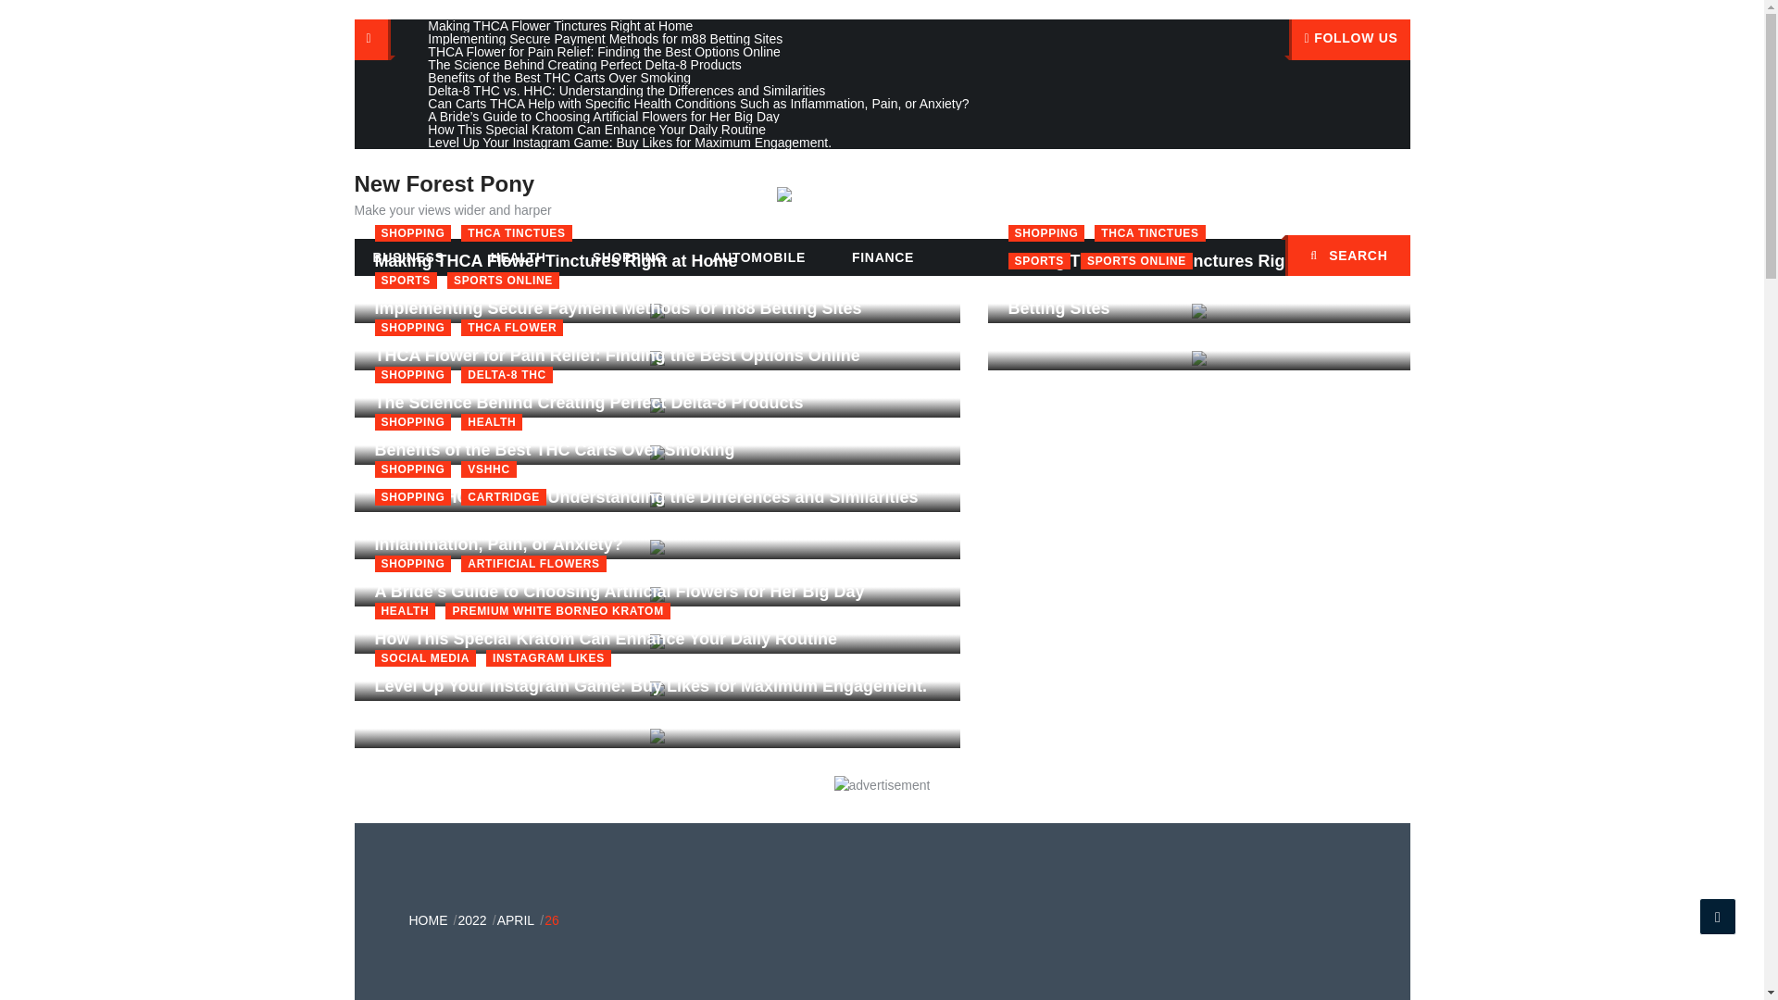  I want to click on STEPHEN, so click(515, 387).